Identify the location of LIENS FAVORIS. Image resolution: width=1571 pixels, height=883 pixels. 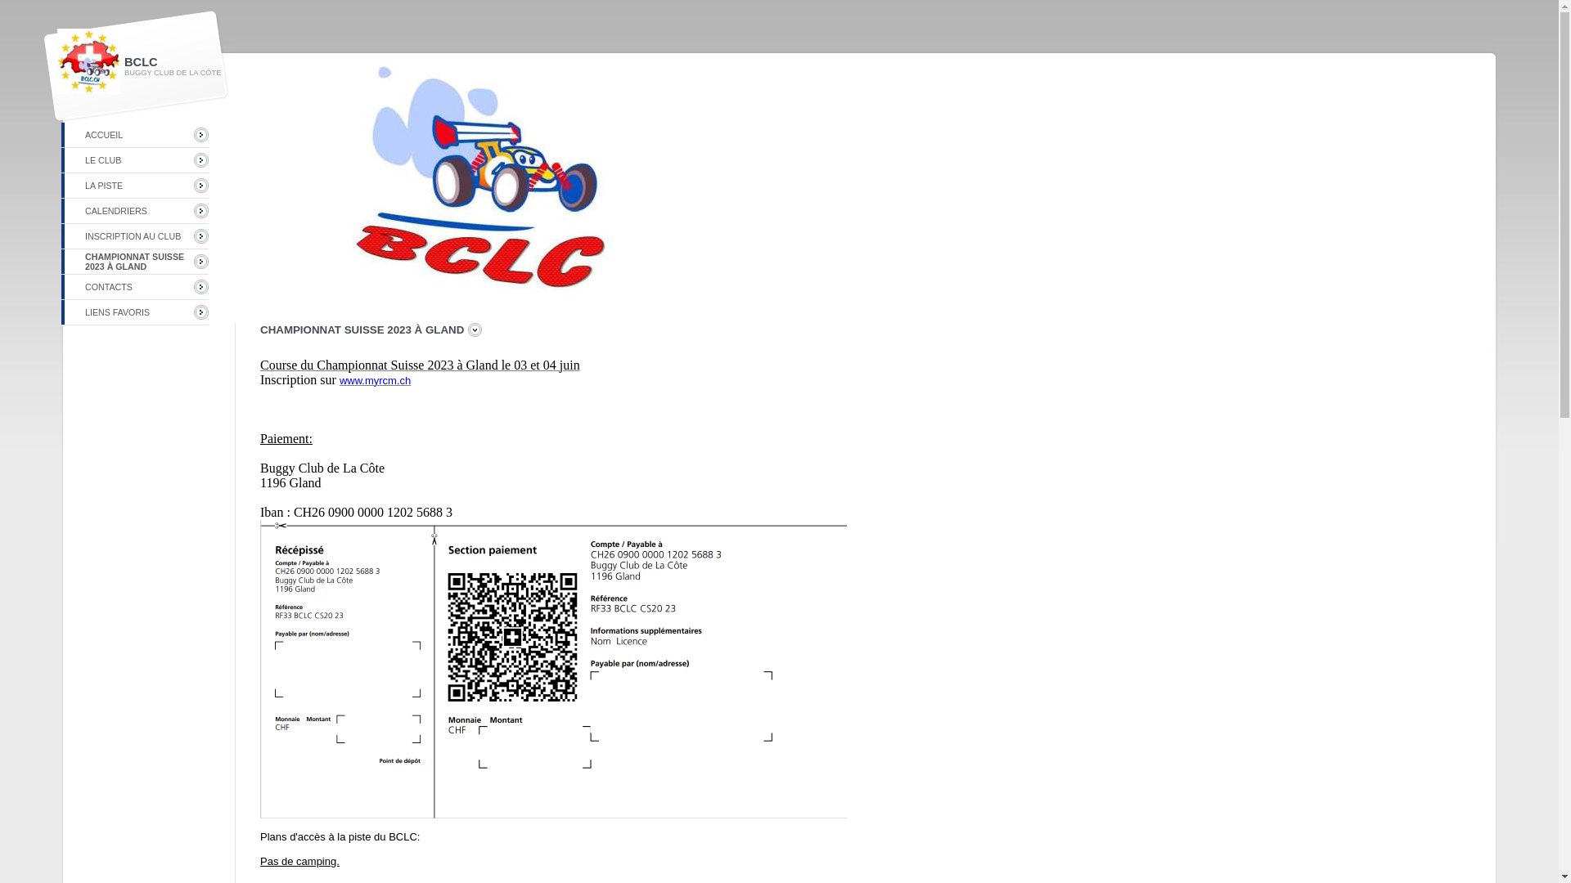
(118, 312).